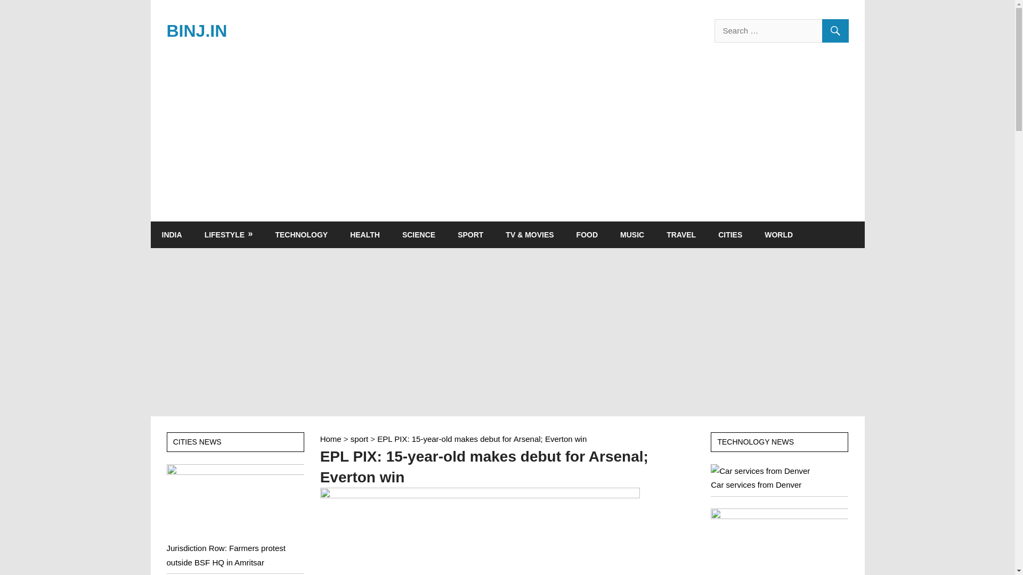 Image resolution: width=1023 pixels, height=575 pixels. Describe the element at coordinates (730, 234) in the screenshot. I see `CITIES` at that location.